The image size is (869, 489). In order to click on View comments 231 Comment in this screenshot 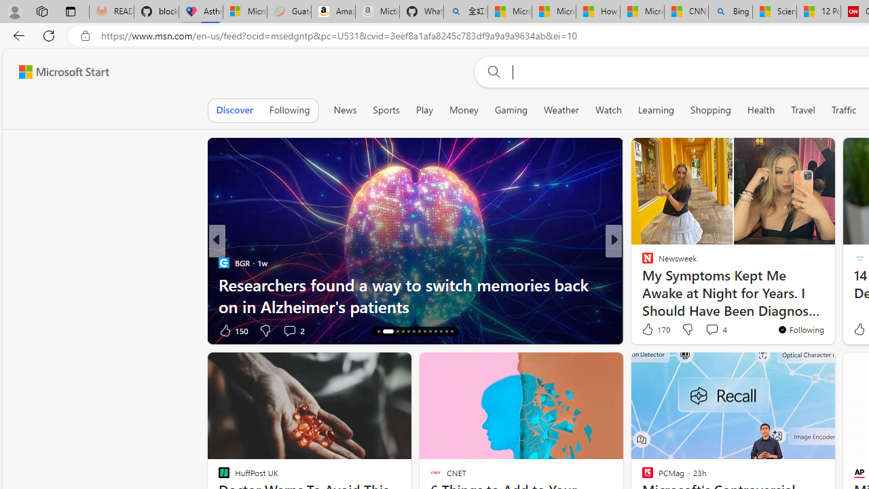, I will do `click(711, 330)`.